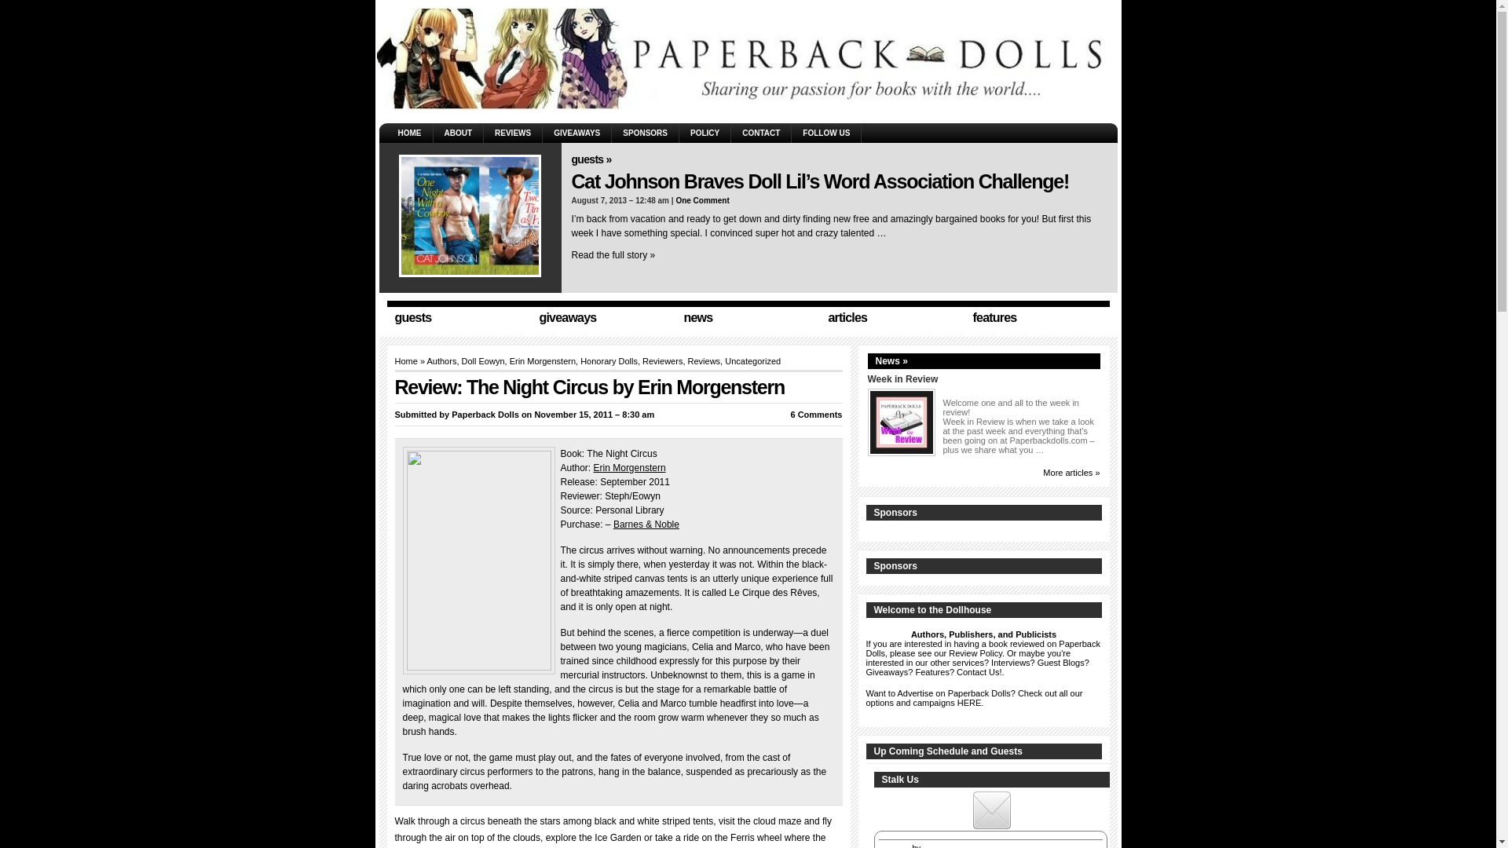 This screenshot has height=848, width=1508. What do you see at coordinates (512, 133) in the screenshot?
I see `REVIEWS` at bounding box center [512, 133].